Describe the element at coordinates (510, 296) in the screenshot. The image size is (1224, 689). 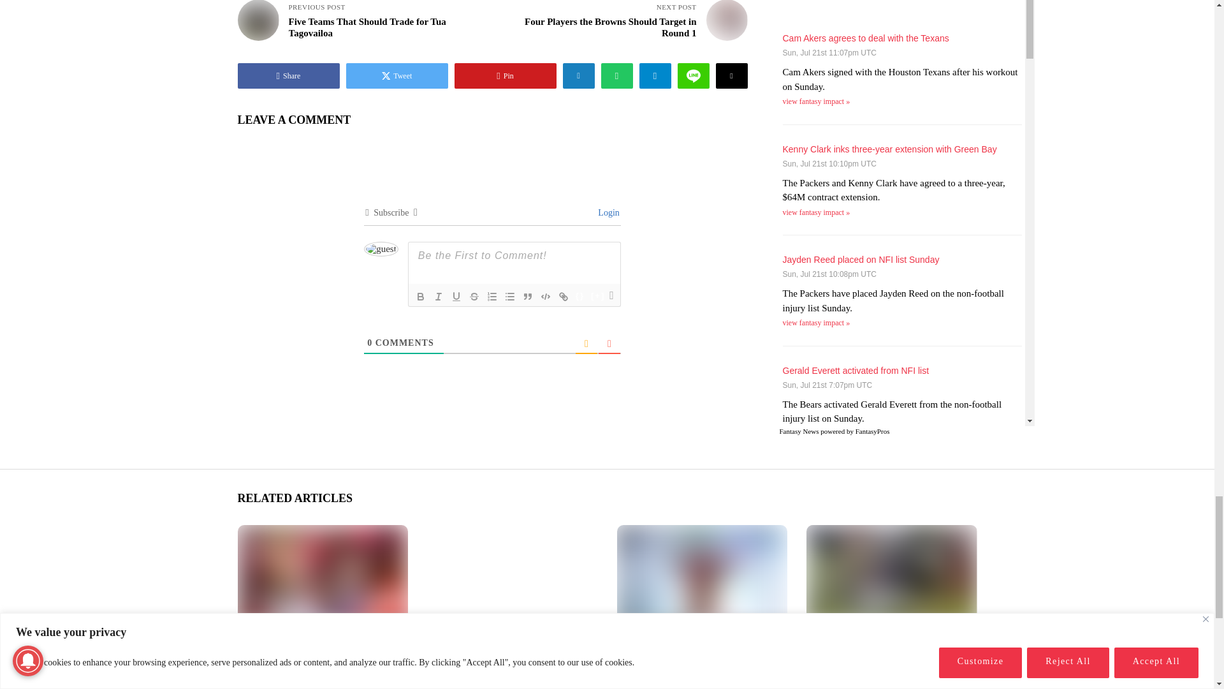
I see `Unordered List` at that location.